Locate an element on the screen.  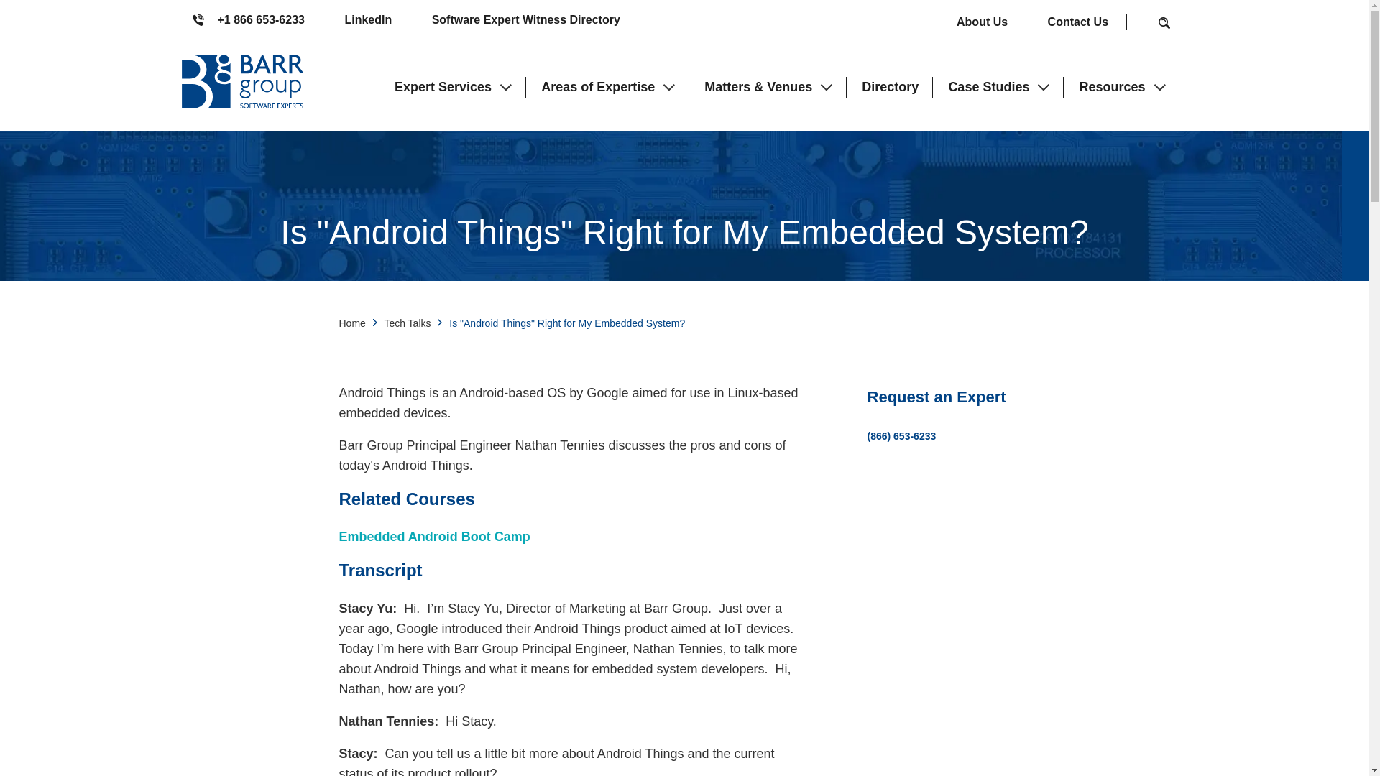
About Us is located at coordinates (991, 22).